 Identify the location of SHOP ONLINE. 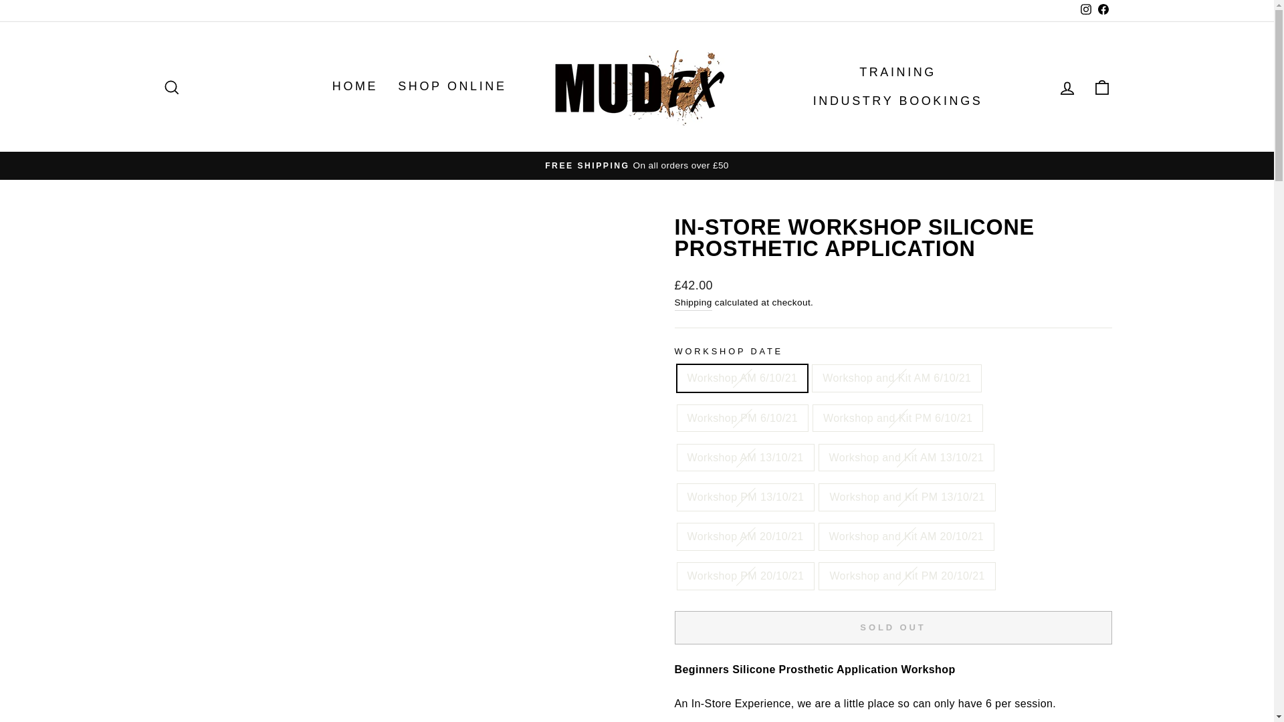
(451, 87).